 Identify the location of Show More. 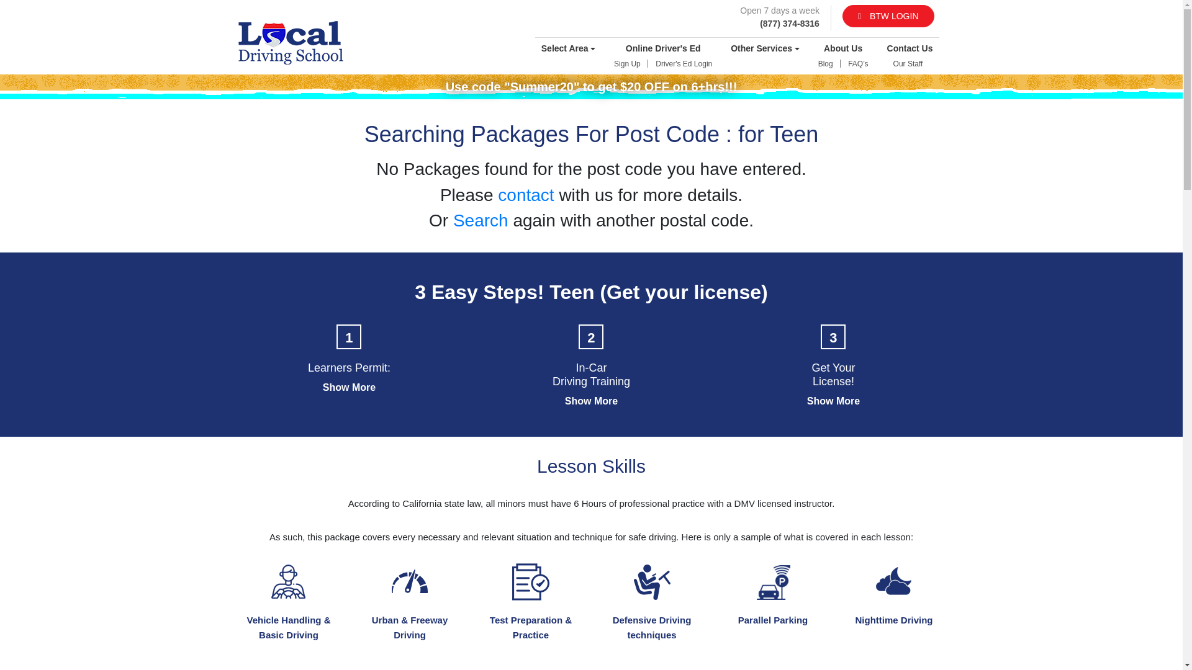
(591, 401).